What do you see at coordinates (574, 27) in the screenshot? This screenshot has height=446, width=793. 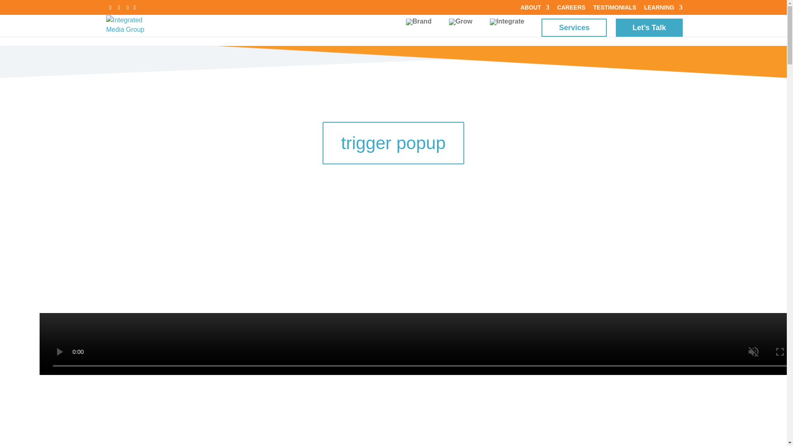 I see `Services` at bounding box center [574, 27].